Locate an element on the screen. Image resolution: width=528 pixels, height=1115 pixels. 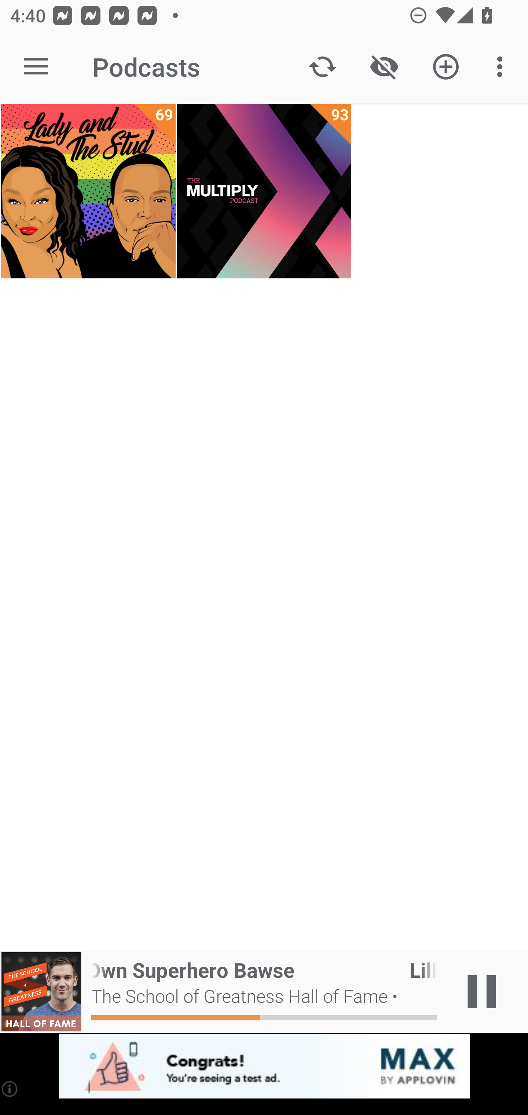
Open navigation sidebar is located at coordinates (36, 67).